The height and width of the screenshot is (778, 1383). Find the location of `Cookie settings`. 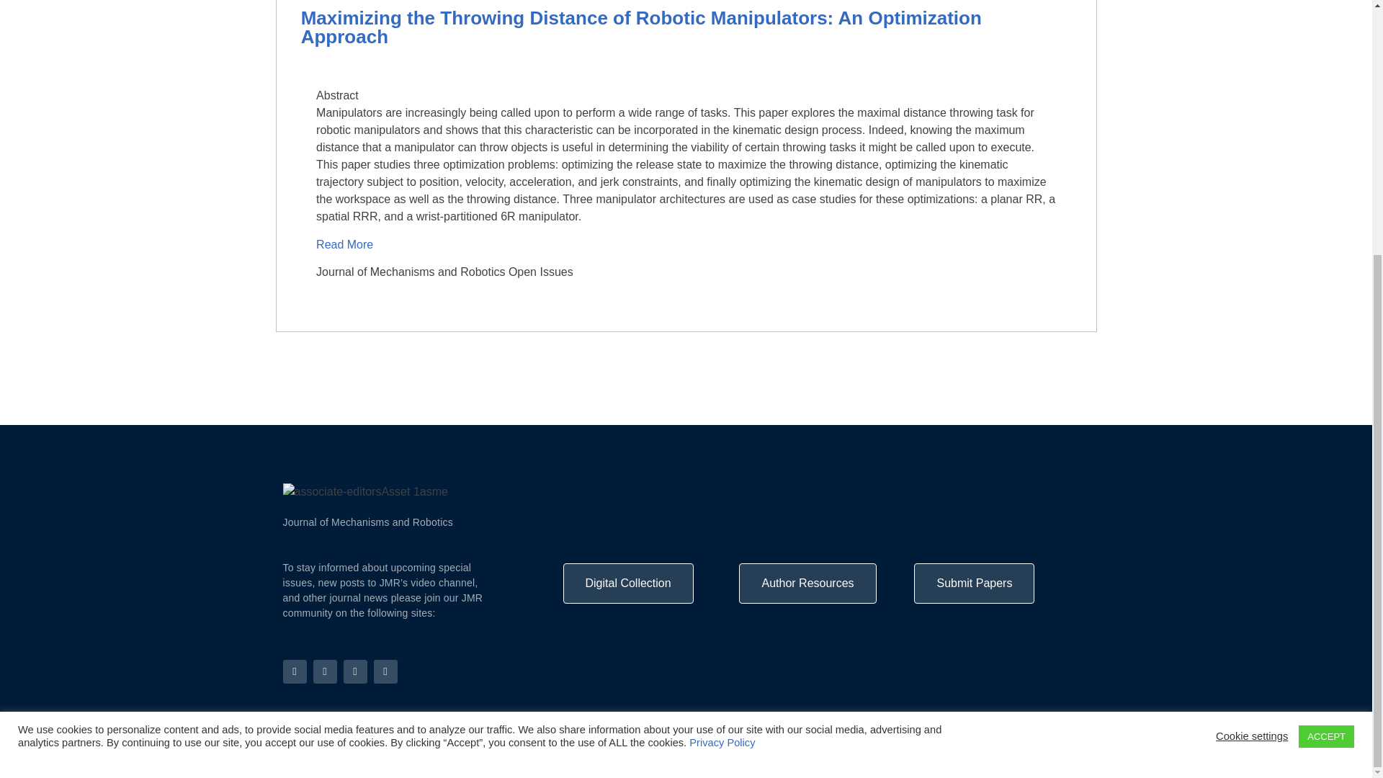

Cookie settings is located at coordinates (1251, 365).